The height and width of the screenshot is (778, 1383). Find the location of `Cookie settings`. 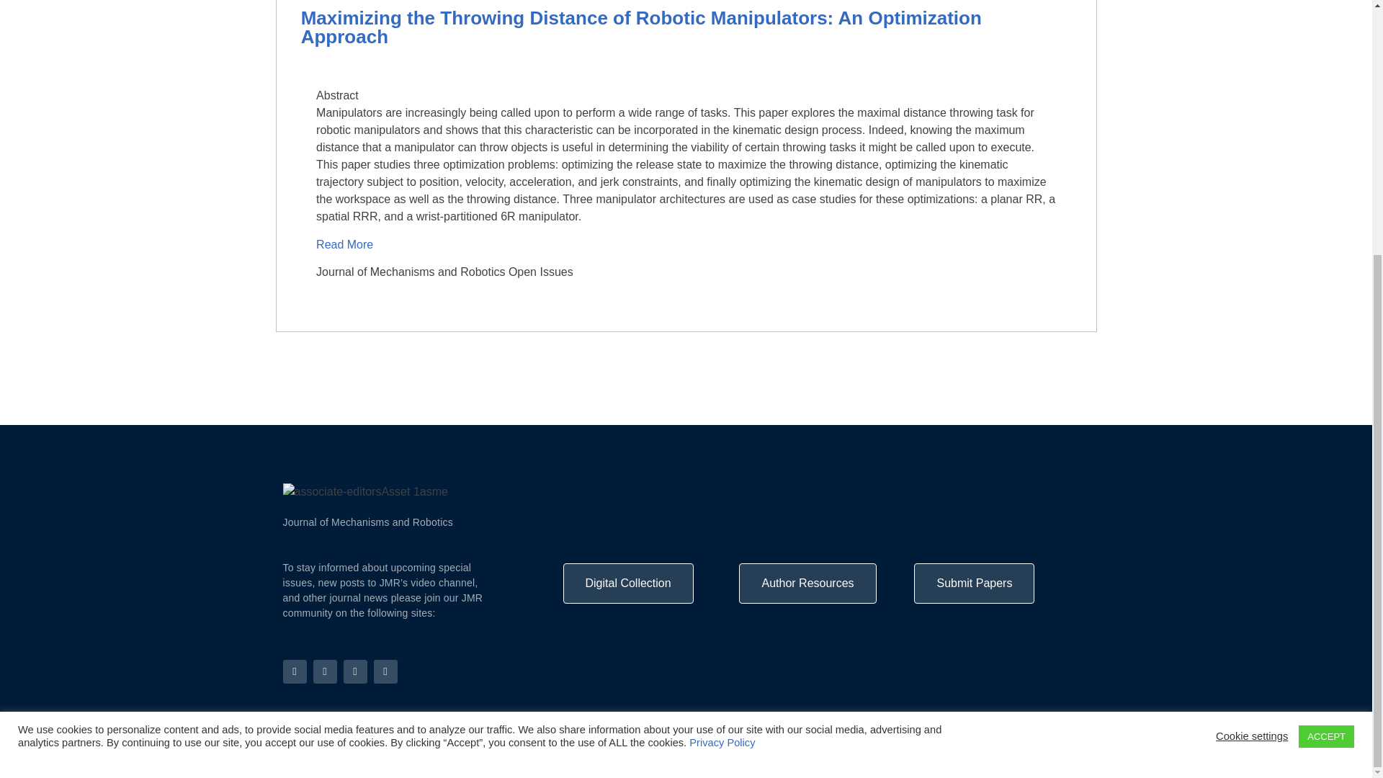

Cookie settings is located at coordinates (1251, 365).